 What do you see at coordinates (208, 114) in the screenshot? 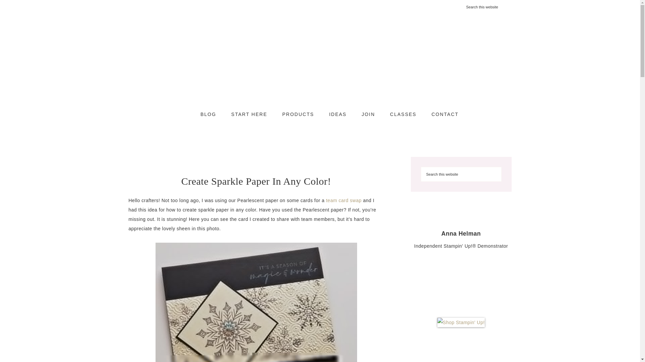
I see `BLOG` at bounding box center [208, 114].